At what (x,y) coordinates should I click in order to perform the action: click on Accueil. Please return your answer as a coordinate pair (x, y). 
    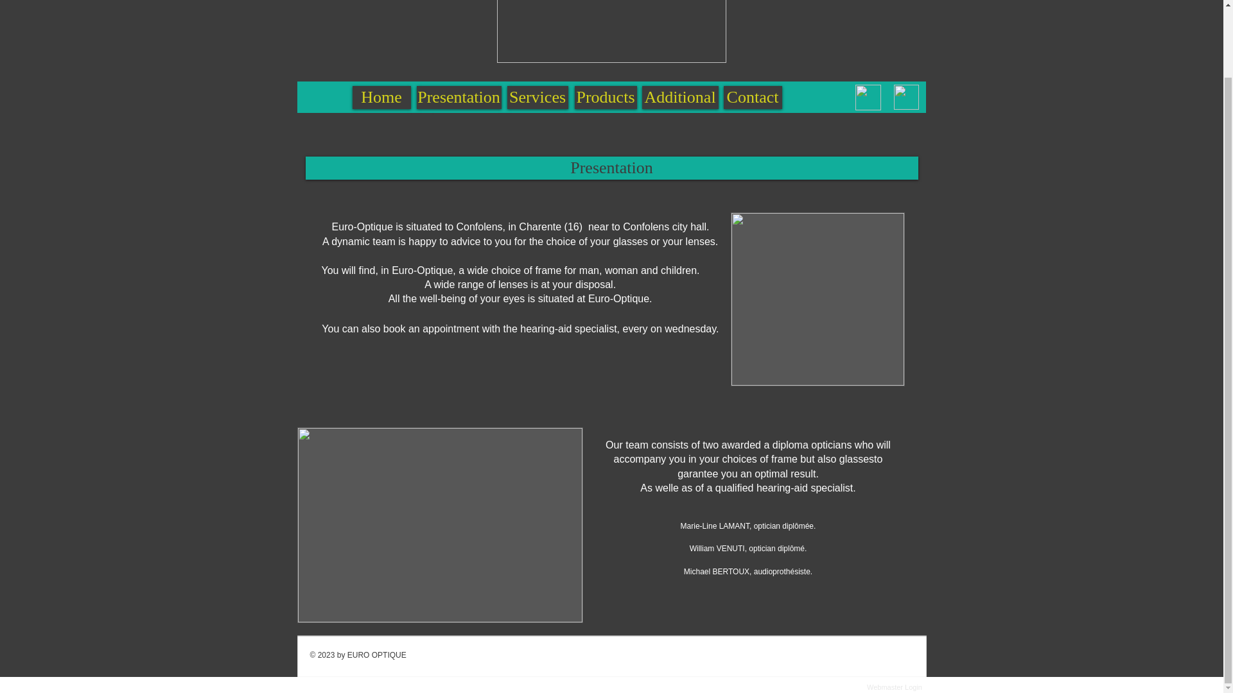
    Looking at the image, I should click on (341, 107).